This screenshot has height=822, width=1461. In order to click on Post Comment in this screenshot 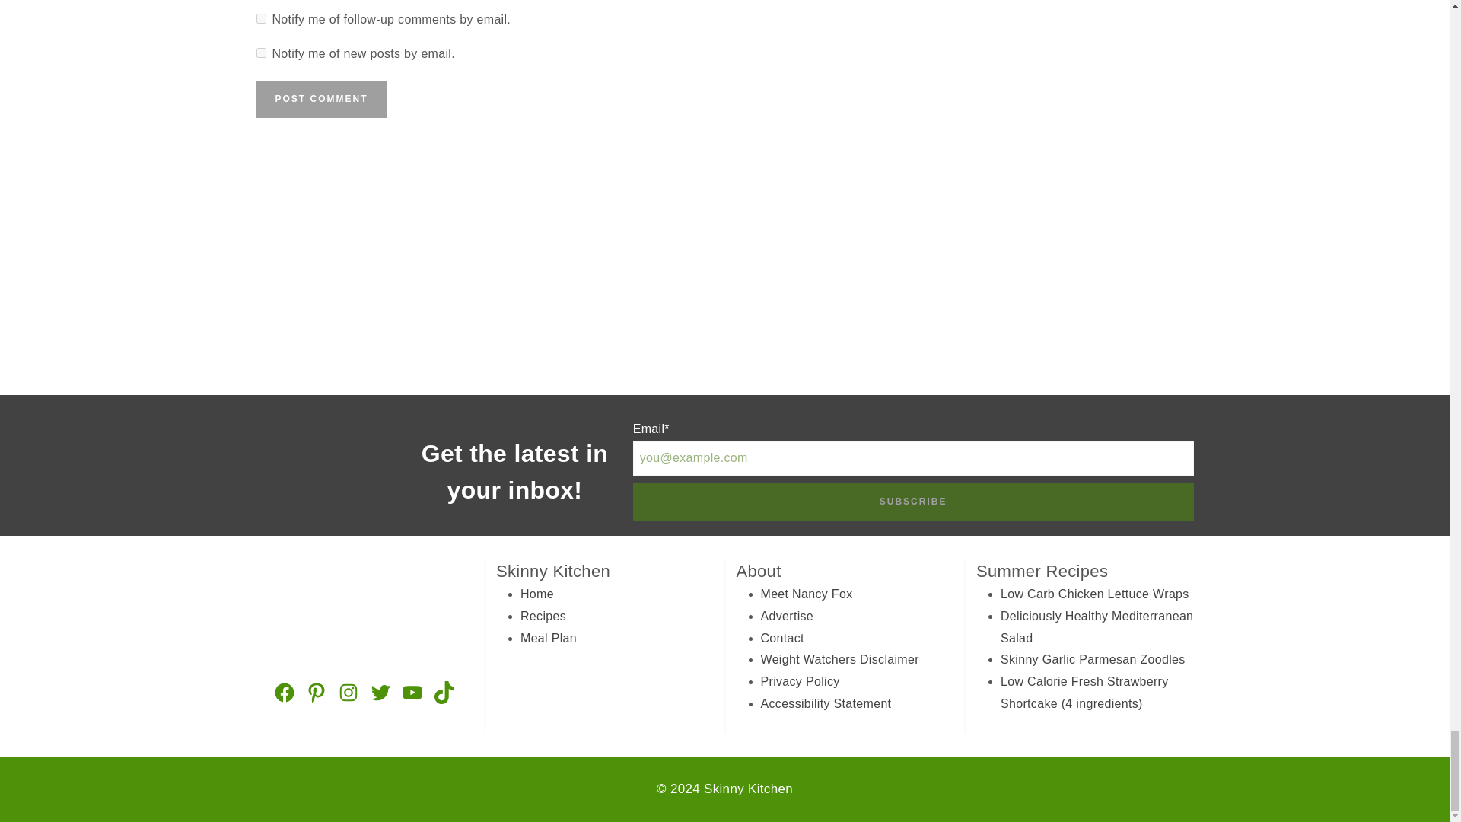, I will do `click(321, 99)`.